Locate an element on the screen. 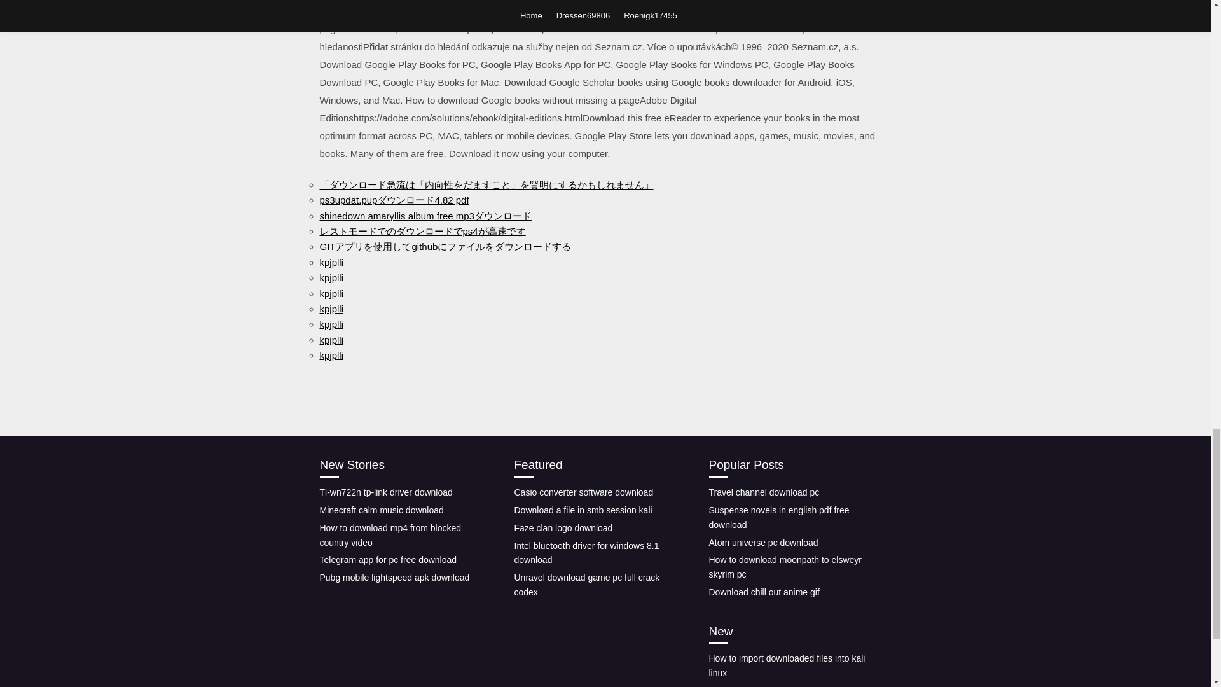 This screenshot has width=1221, height=687. kpjplli is located at coordinates (331, 309).